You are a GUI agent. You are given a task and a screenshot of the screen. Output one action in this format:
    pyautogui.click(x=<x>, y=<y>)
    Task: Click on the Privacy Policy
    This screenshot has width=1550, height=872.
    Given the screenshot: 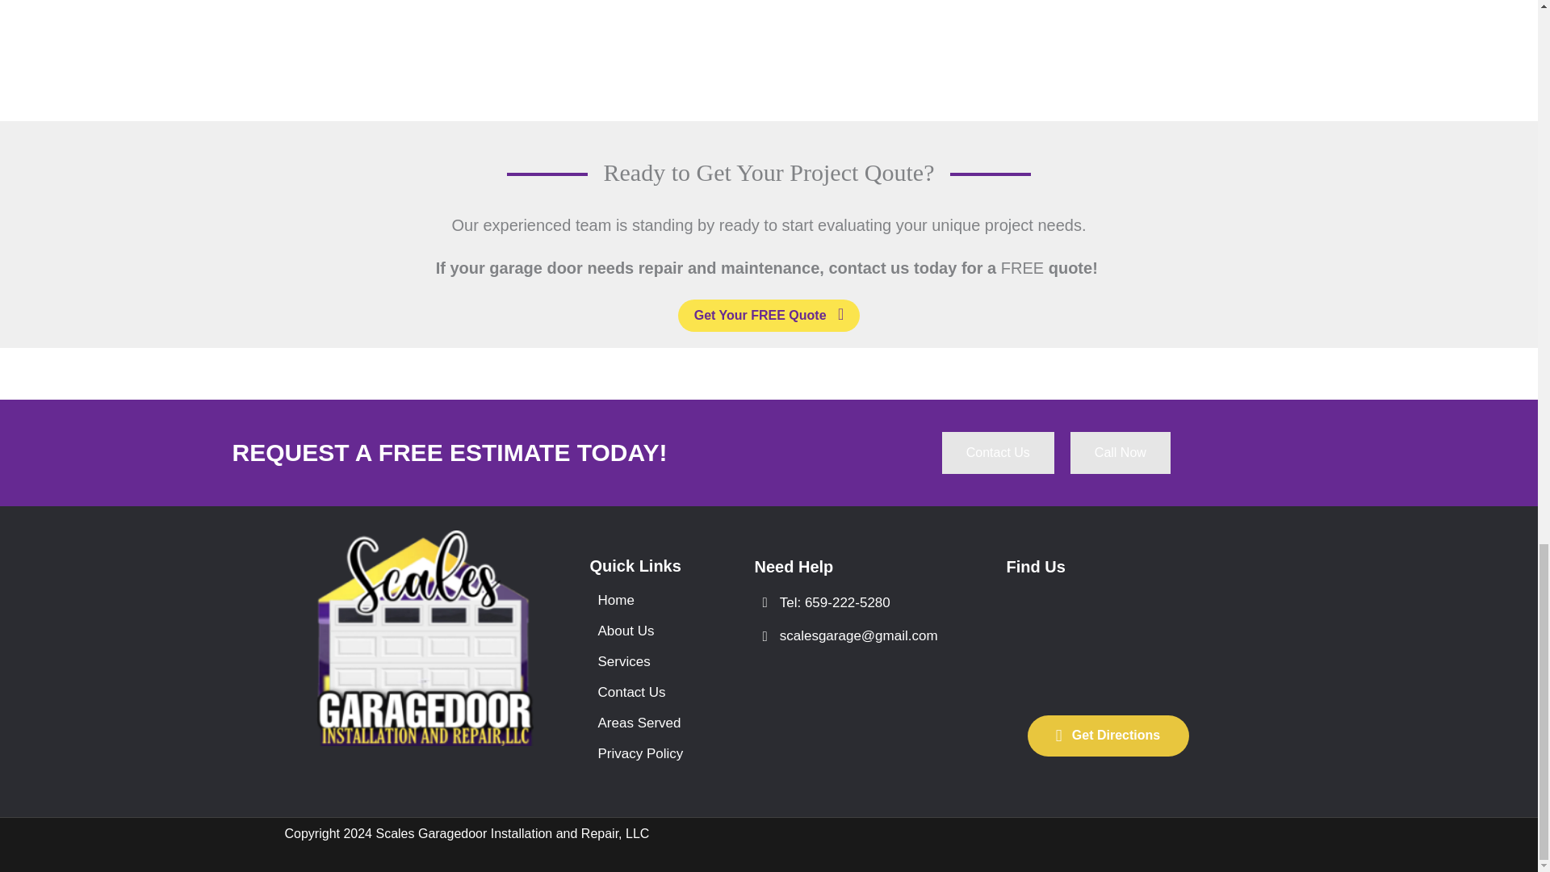 What is the action you would take?
    pyautogui.click(x=647, y=753)
    